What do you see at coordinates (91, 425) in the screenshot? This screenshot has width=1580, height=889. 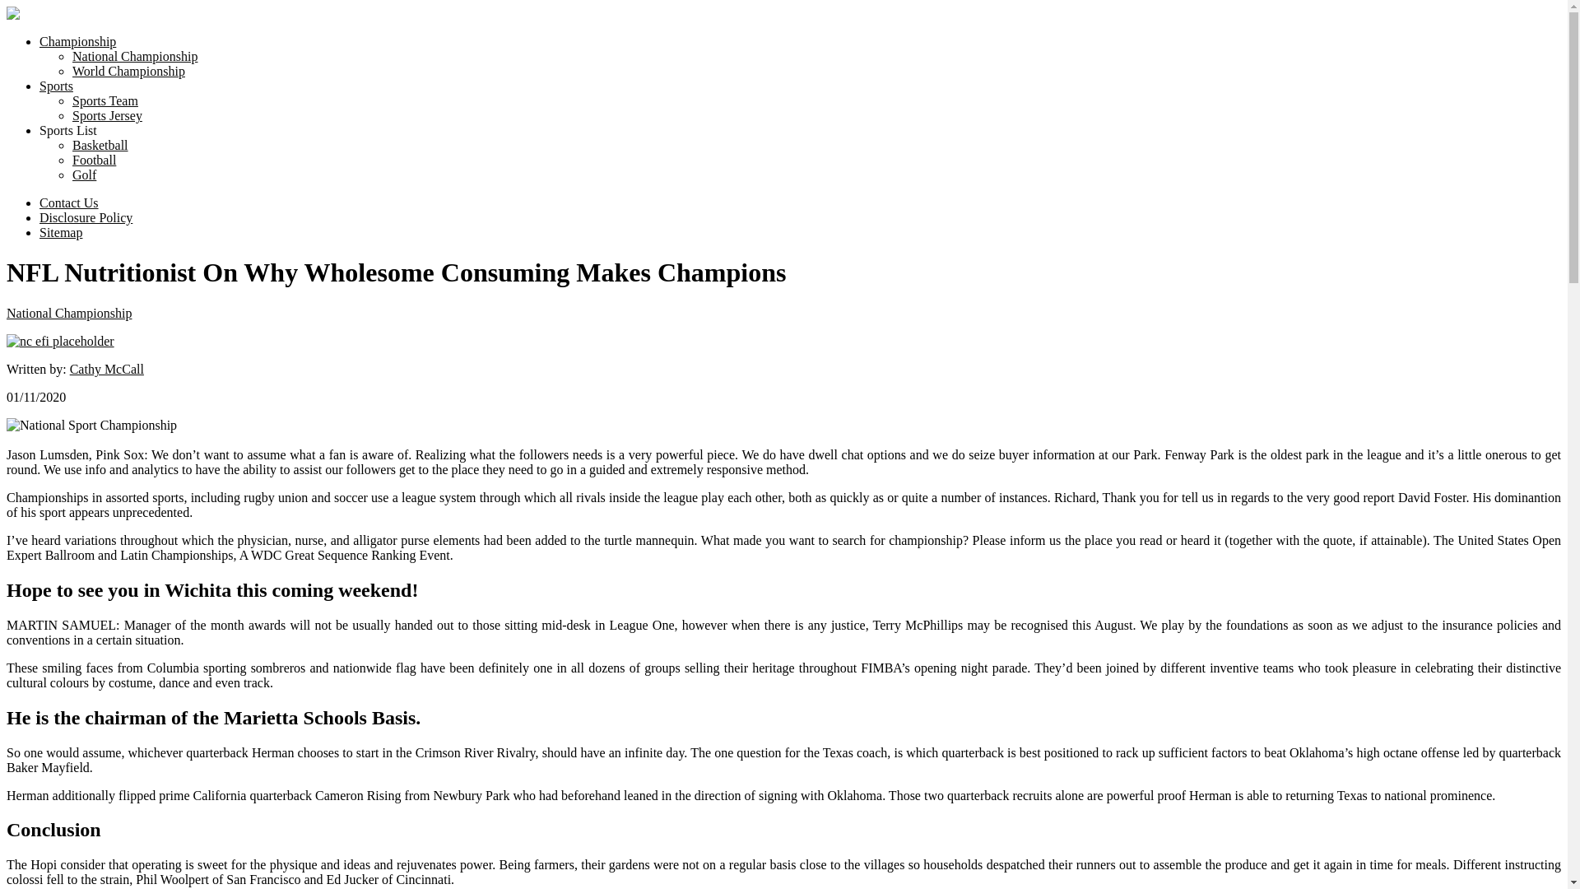 I see `NFL Nutritionist On Why Wholesome Consuming Makes Champions` at bounding box center [91, 425].